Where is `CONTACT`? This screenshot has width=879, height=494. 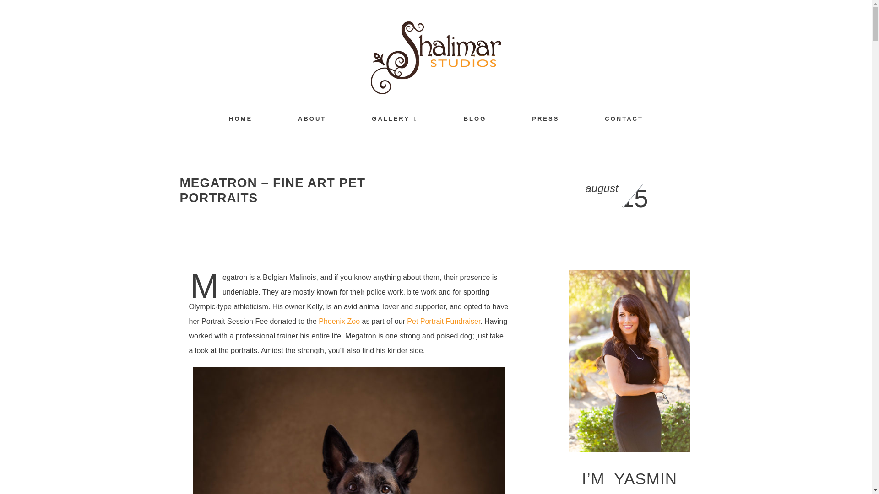 CONTACT is located at coordinates (624, 118).